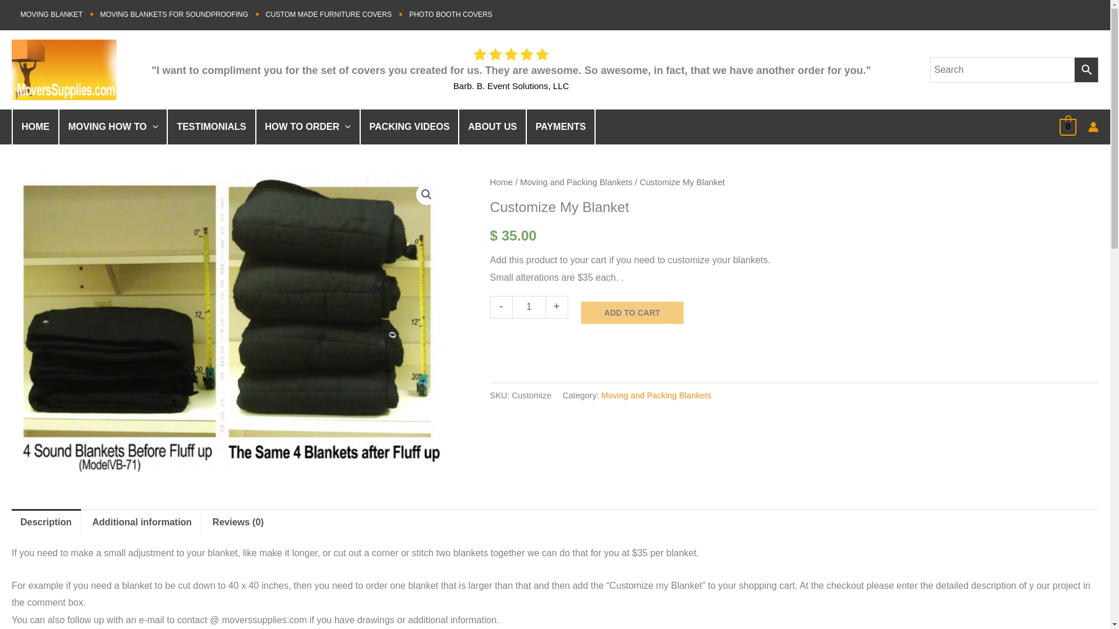  Describe the element at coordinates (211, 127) in the screenshot. I see `TESTIMONIALS` at that location.